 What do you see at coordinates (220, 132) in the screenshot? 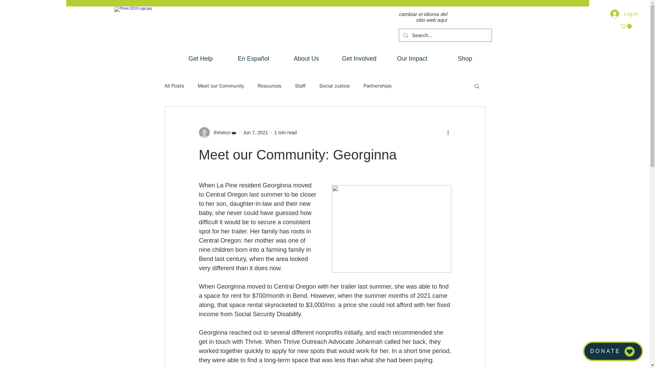
I see `thriveco` at bounding box center [220, 132].